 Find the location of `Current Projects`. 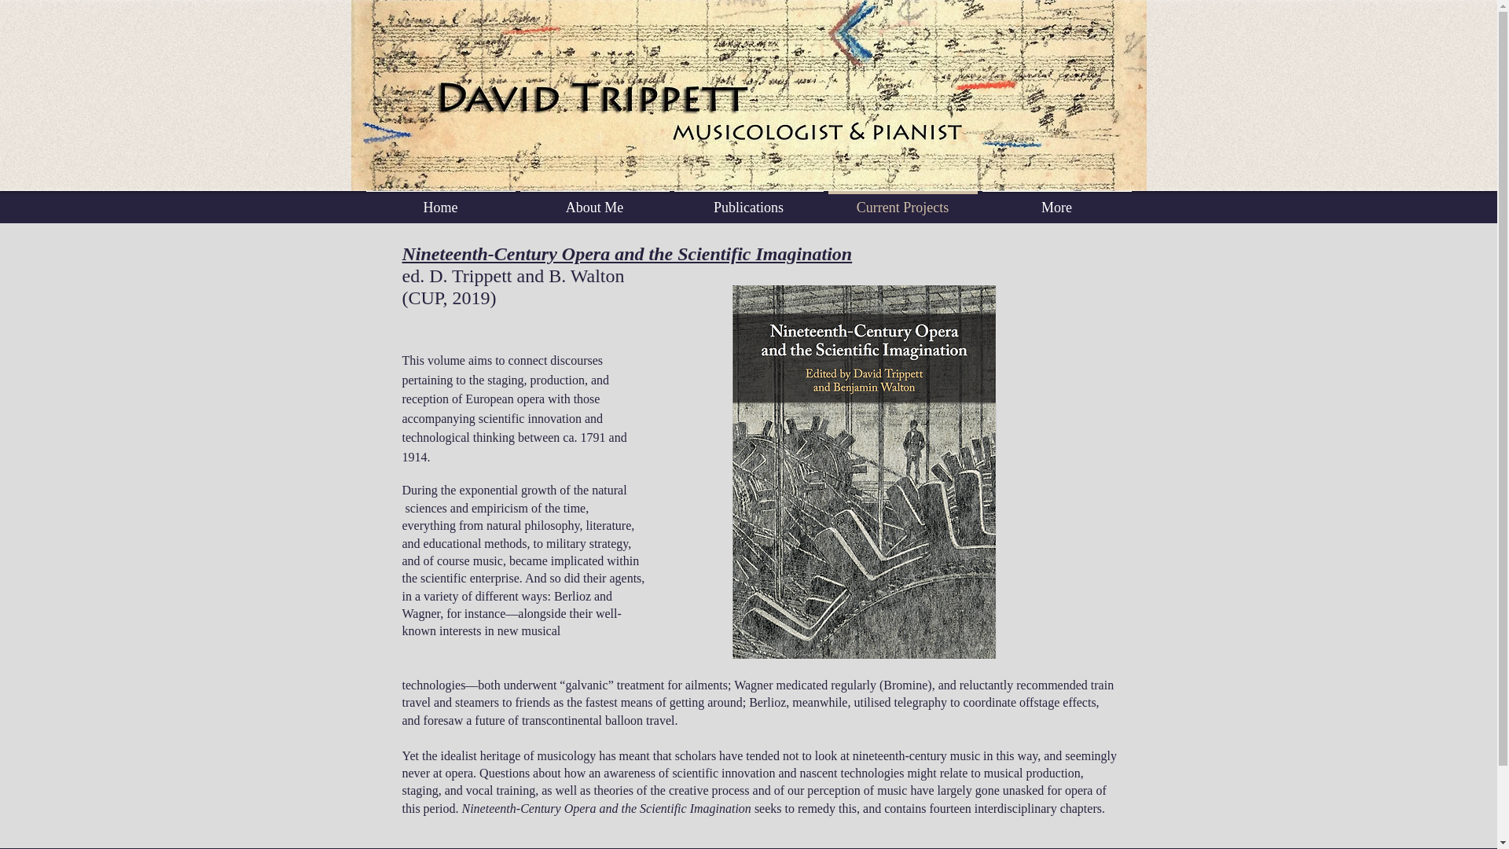

Current Projects is located at coordinates (902, 200).